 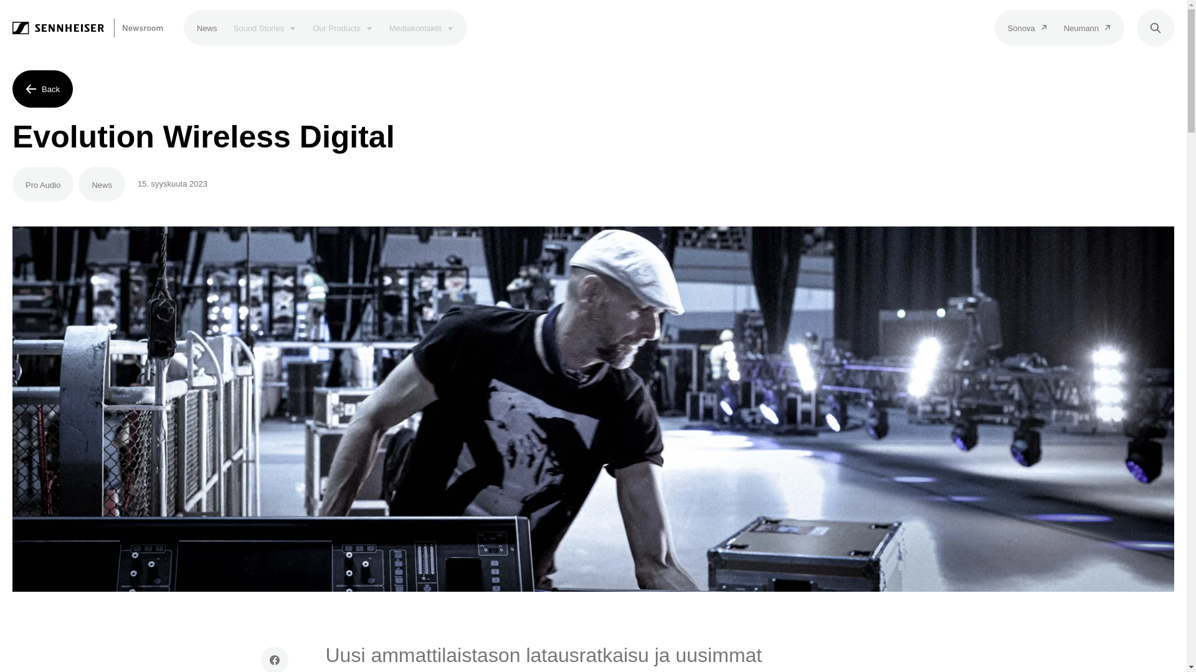 What do you see at coordinates (1156, 27) in the screenshot?
I see `Etsi` at bounding box center [1156, 27].